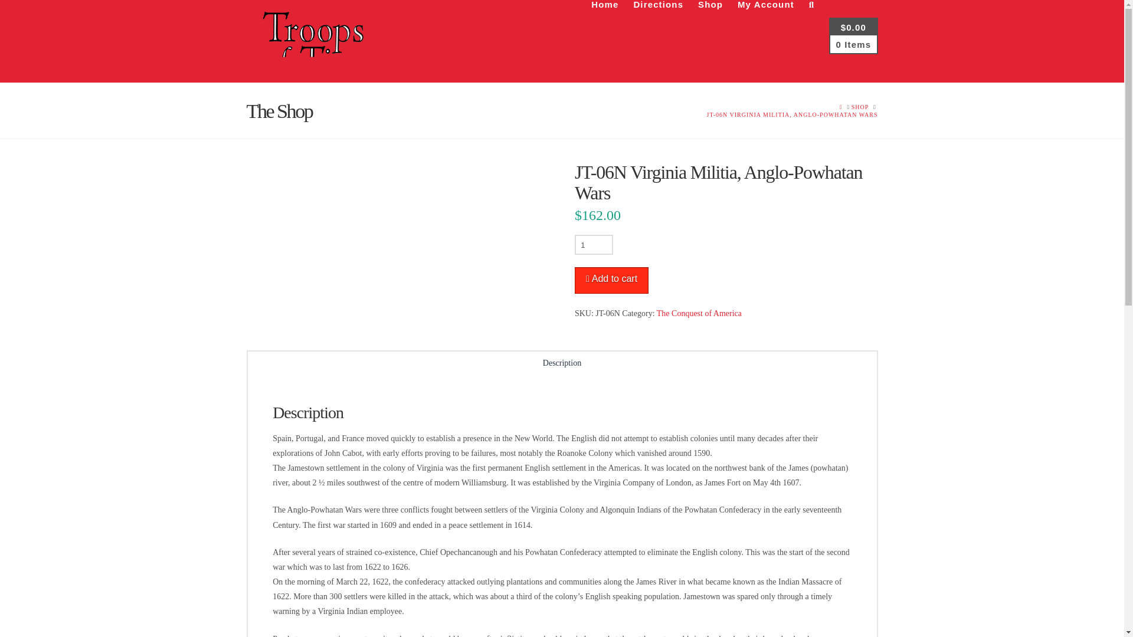 This screenshot has width=1133, height=637. Describe the element at coordinates (699, 313) in the screenshot. I see `The Conquest of America` at that location.